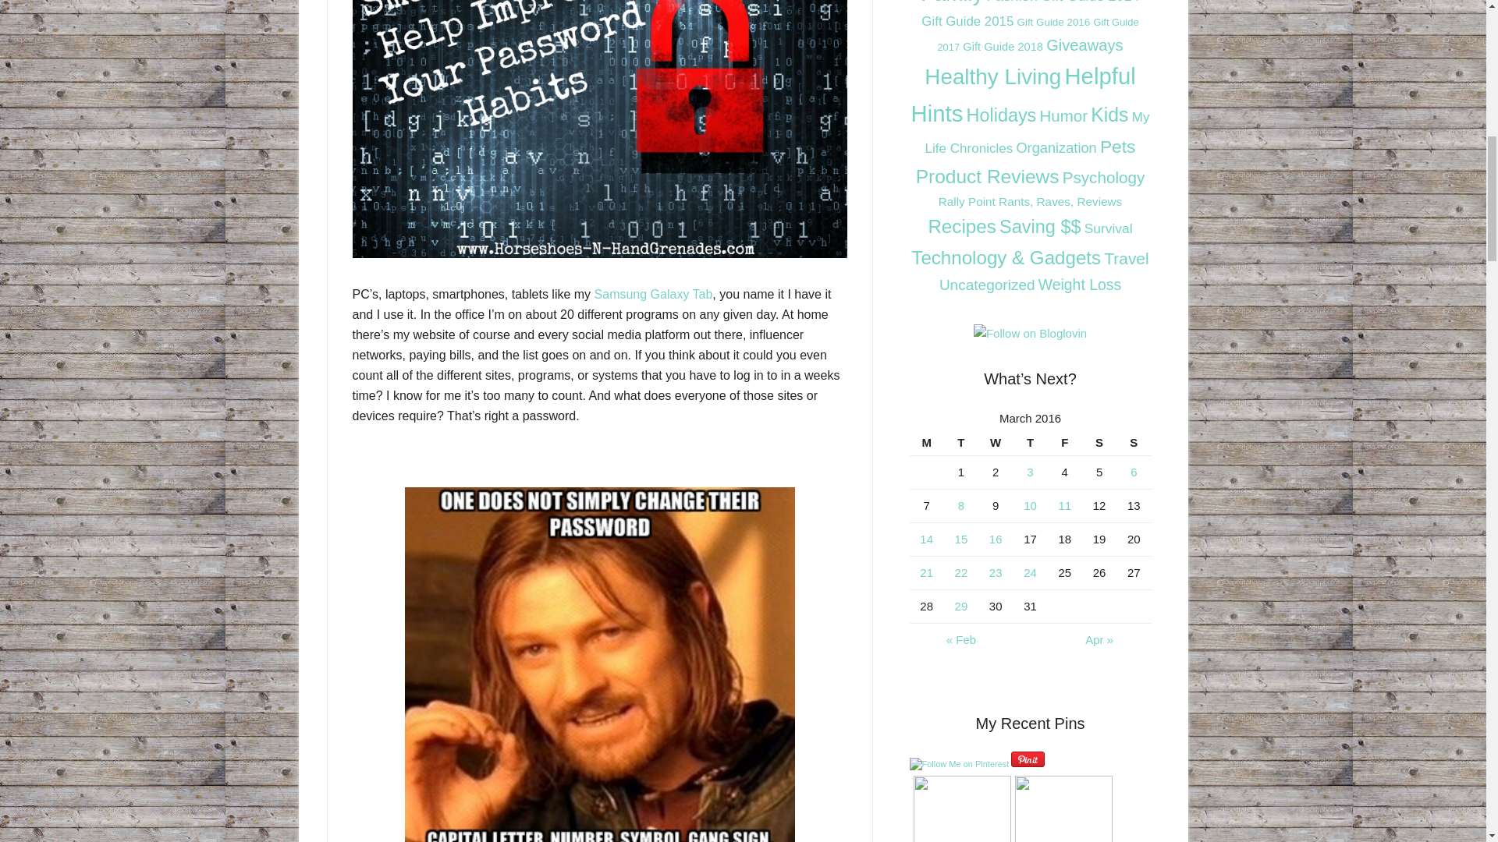 The image size is (1498, 842). What do you see at coordinates (926, 443) in the screenshot?
I see `Monday` at bounding box center [926, 443].